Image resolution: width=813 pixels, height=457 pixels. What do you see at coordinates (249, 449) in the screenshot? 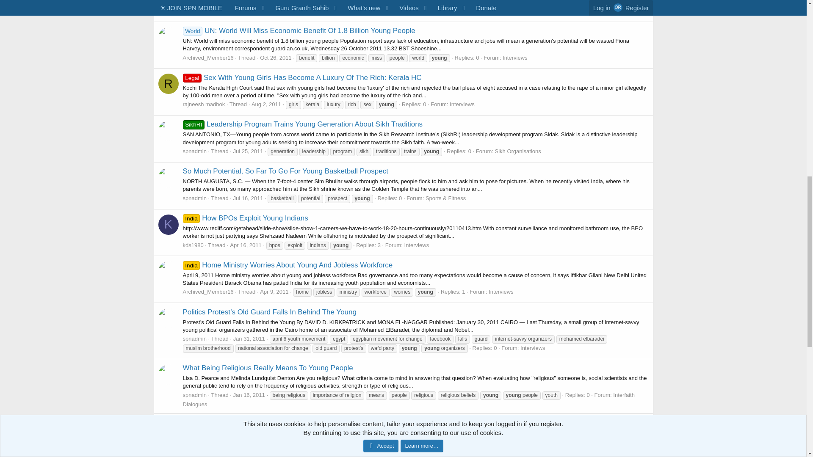
I see `Jan 15, 2011 at 3:14 PM` at bounding box center [249, 449].